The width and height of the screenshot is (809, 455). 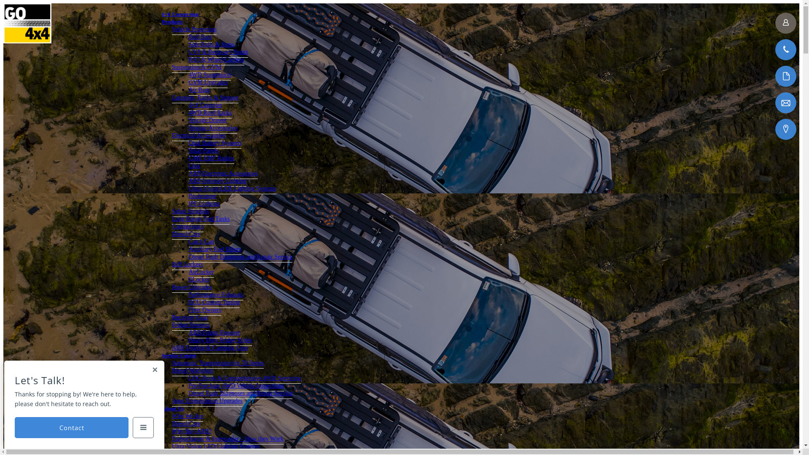 What do you see at coordinates (204, 204) in the screenshot?
I see `IPF Lighting` at bounding box center [204, 204].